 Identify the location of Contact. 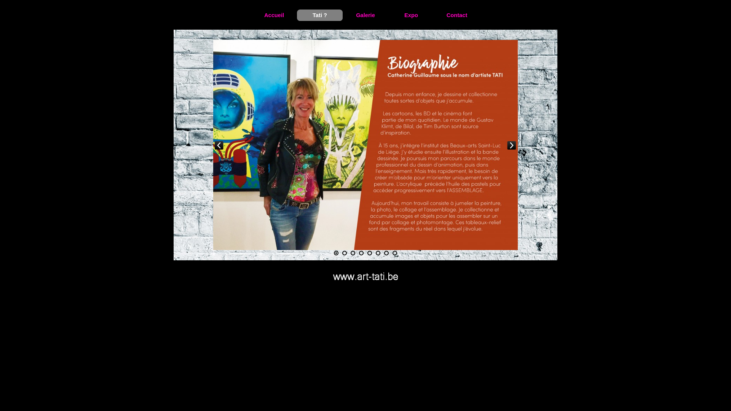
(457, 15).